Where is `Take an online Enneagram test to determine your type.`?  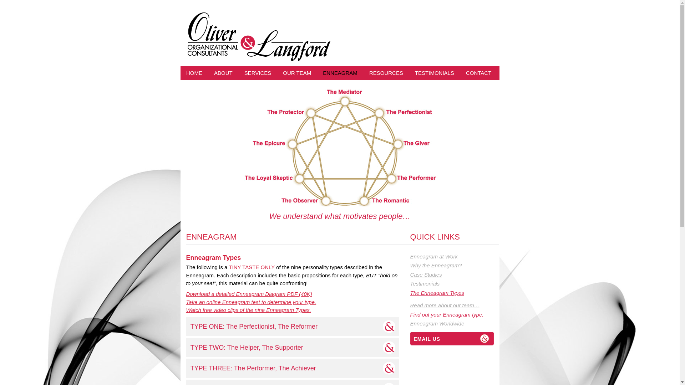 Take an online Enneagram test to determine your type. is located at coordinates (251, 302).